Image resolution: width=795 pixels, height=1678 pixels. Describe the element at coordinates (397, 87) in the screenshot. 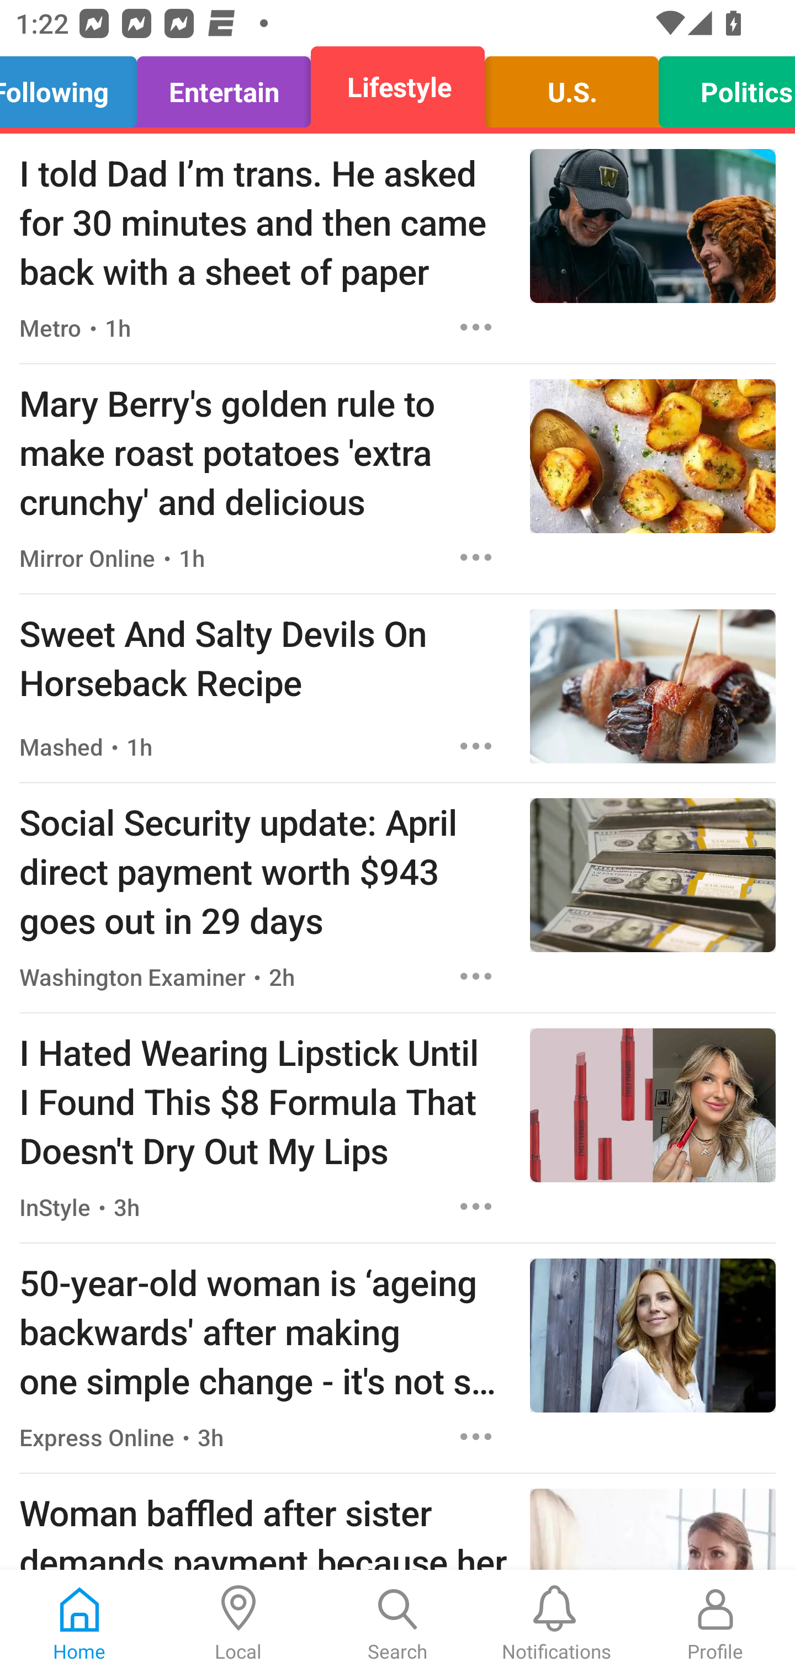

I see `Lifestyle` at that location.